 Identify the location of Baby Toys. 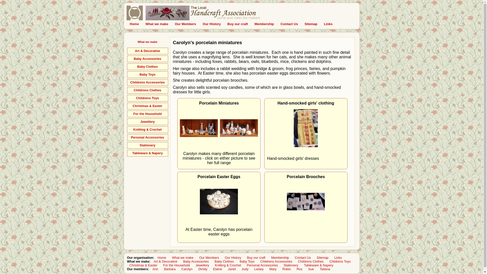
(247, 261).